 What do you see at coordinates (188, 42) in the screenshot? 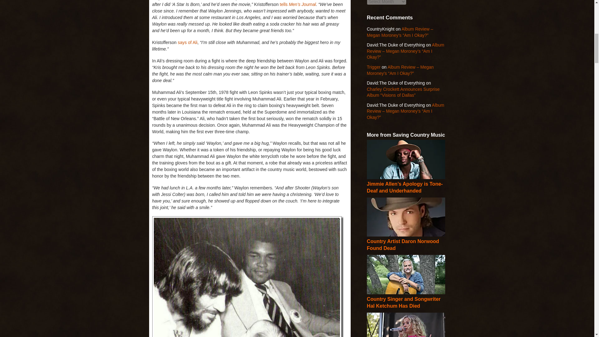
I see `says of Ali` at bounding box center [188, 42].